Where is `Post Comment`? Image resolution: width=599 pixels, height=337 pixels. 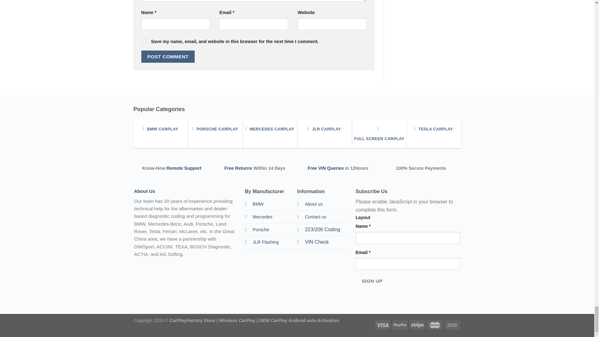 Post Comment is located at coordinates (168, 56).